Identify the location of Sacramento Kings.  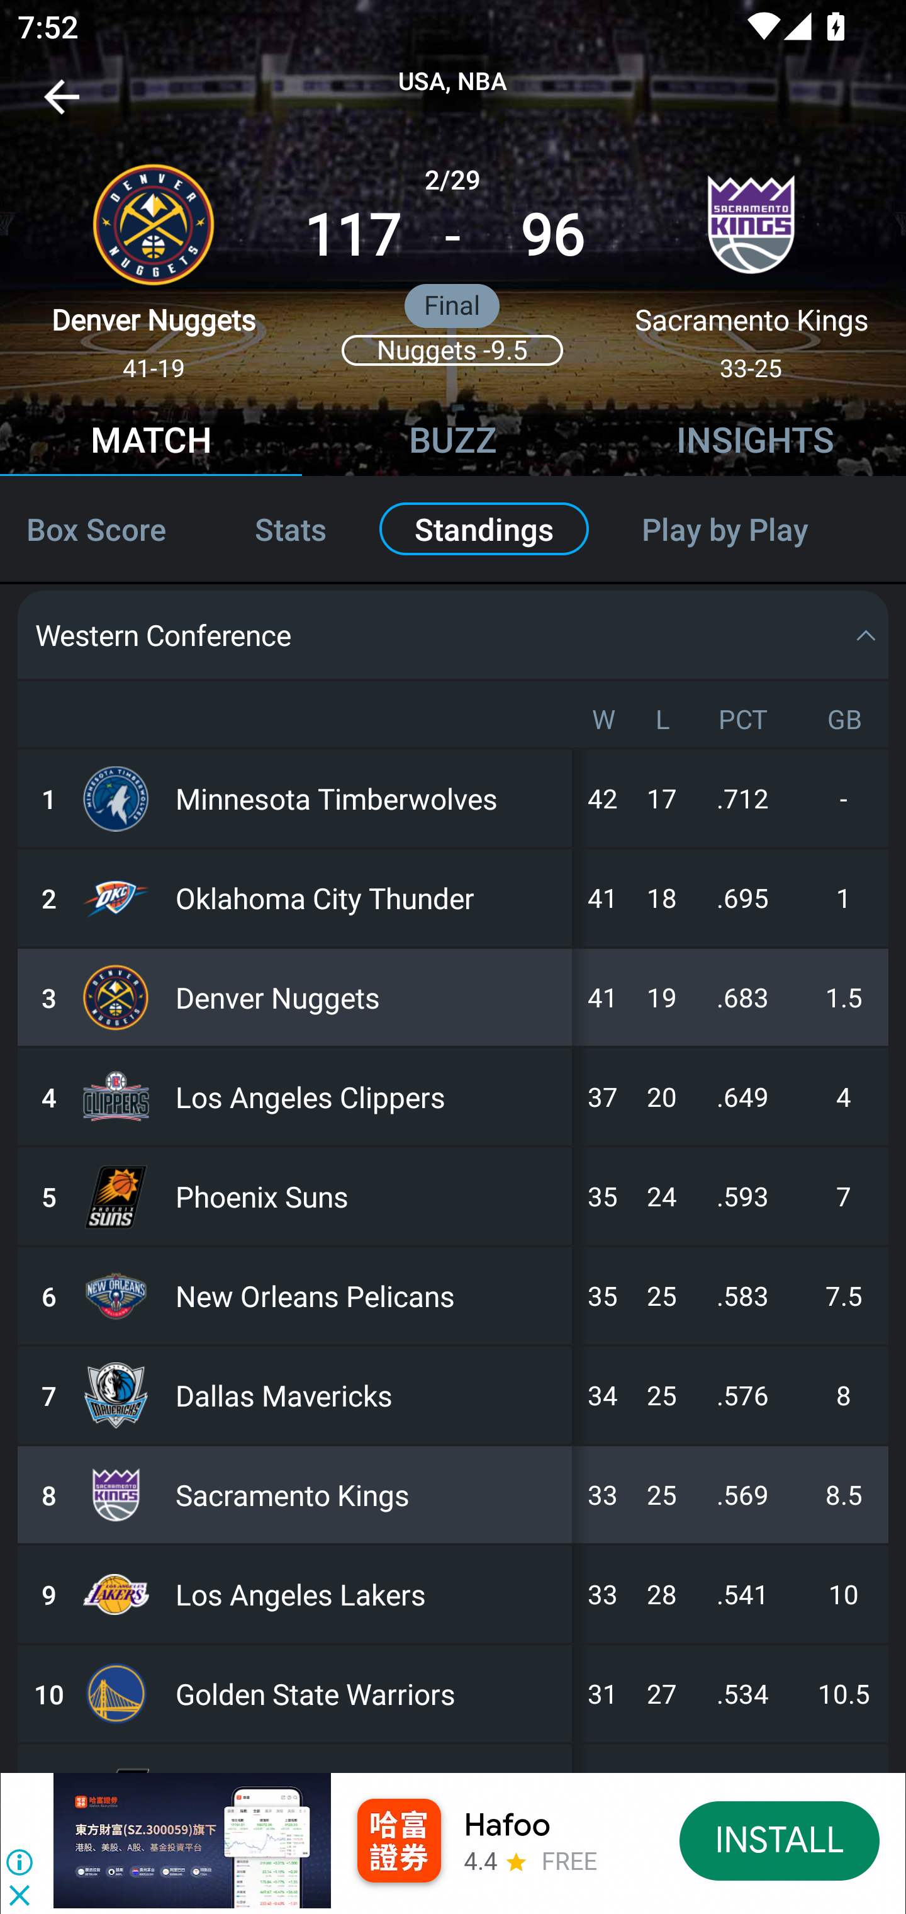
(369, 1495).